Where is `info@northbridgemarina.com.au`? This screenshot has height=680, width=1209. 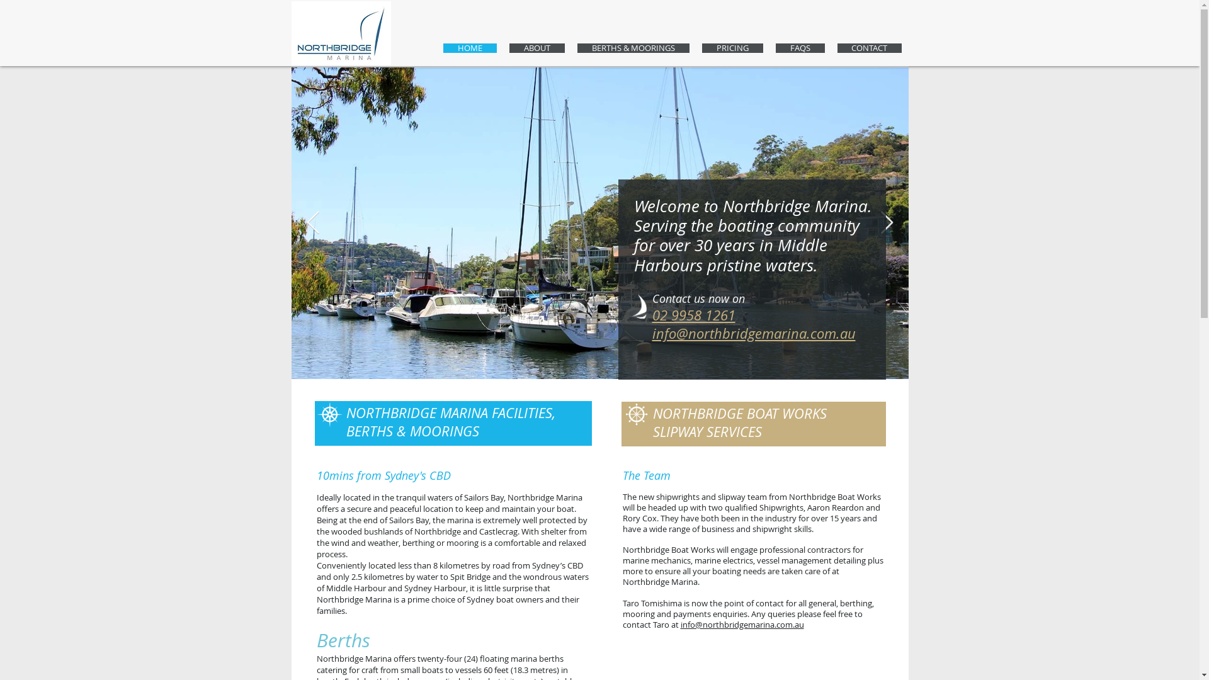
info@northbridgemarina.com.au is located at coordinates (742, 625).